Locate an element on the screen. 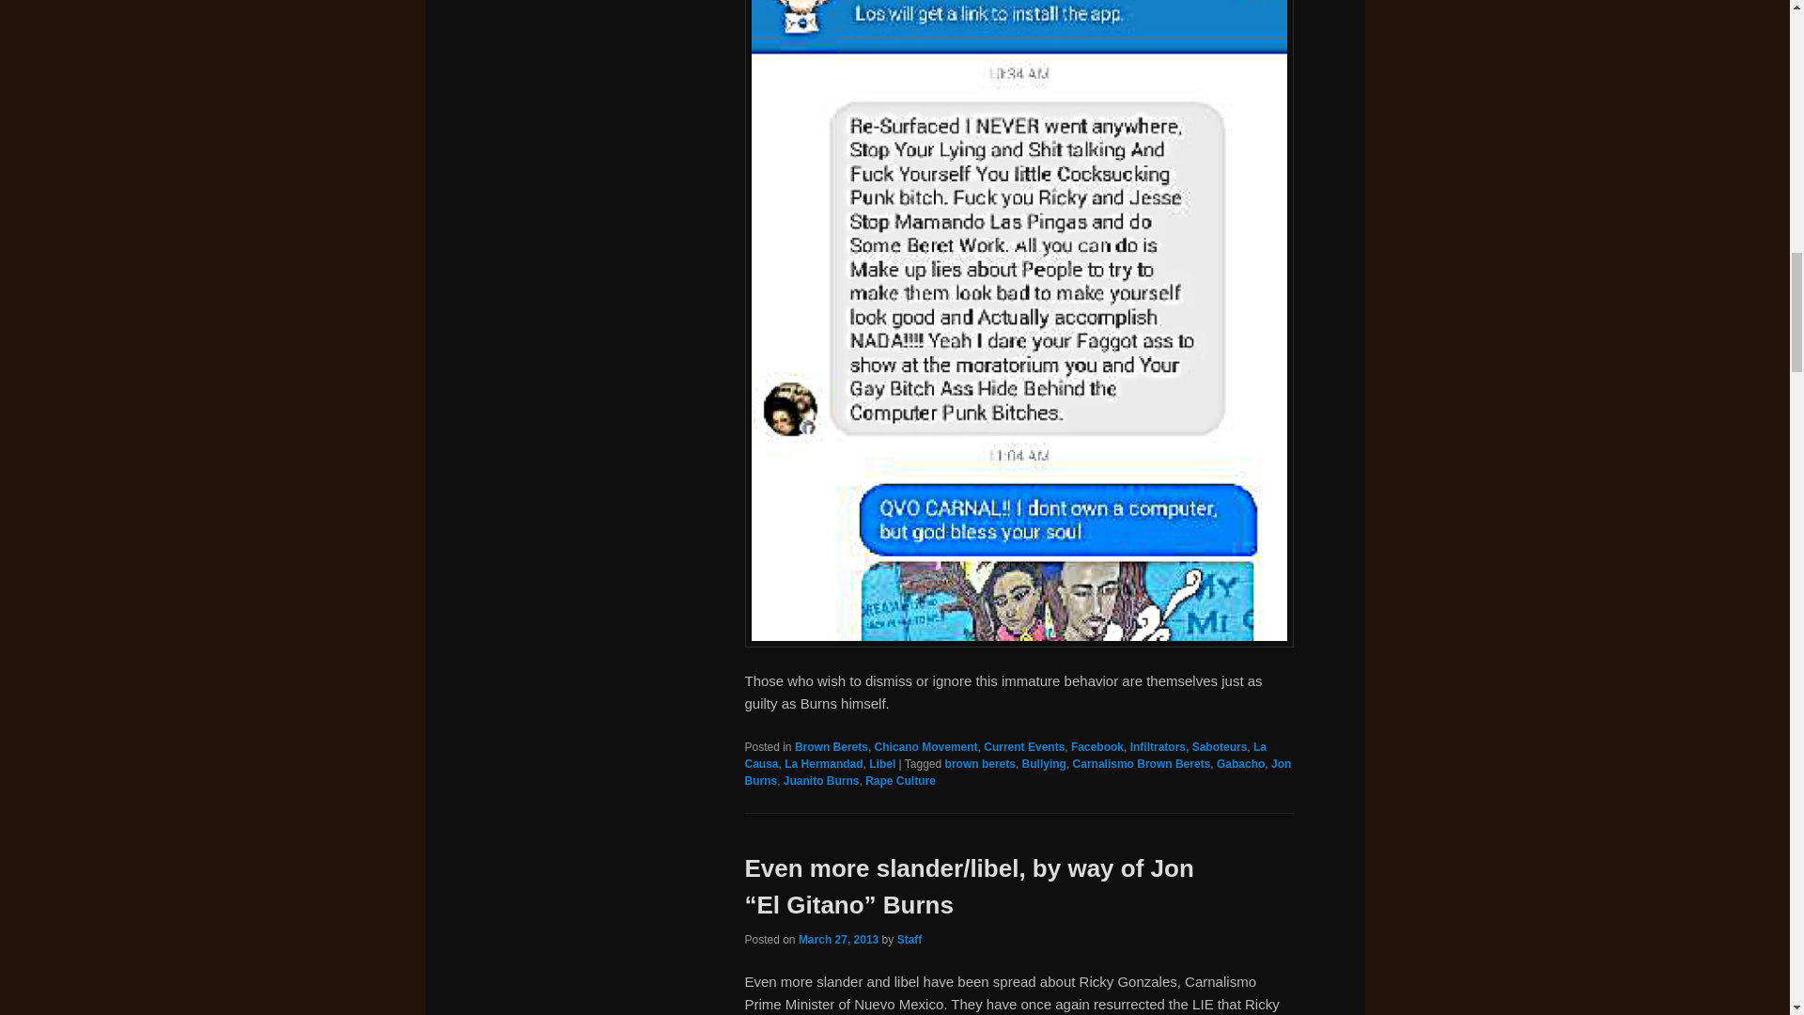 Image resolution: width=1804 pixels, height=1015 pixels. Staff is located at coordinates (910, 939).